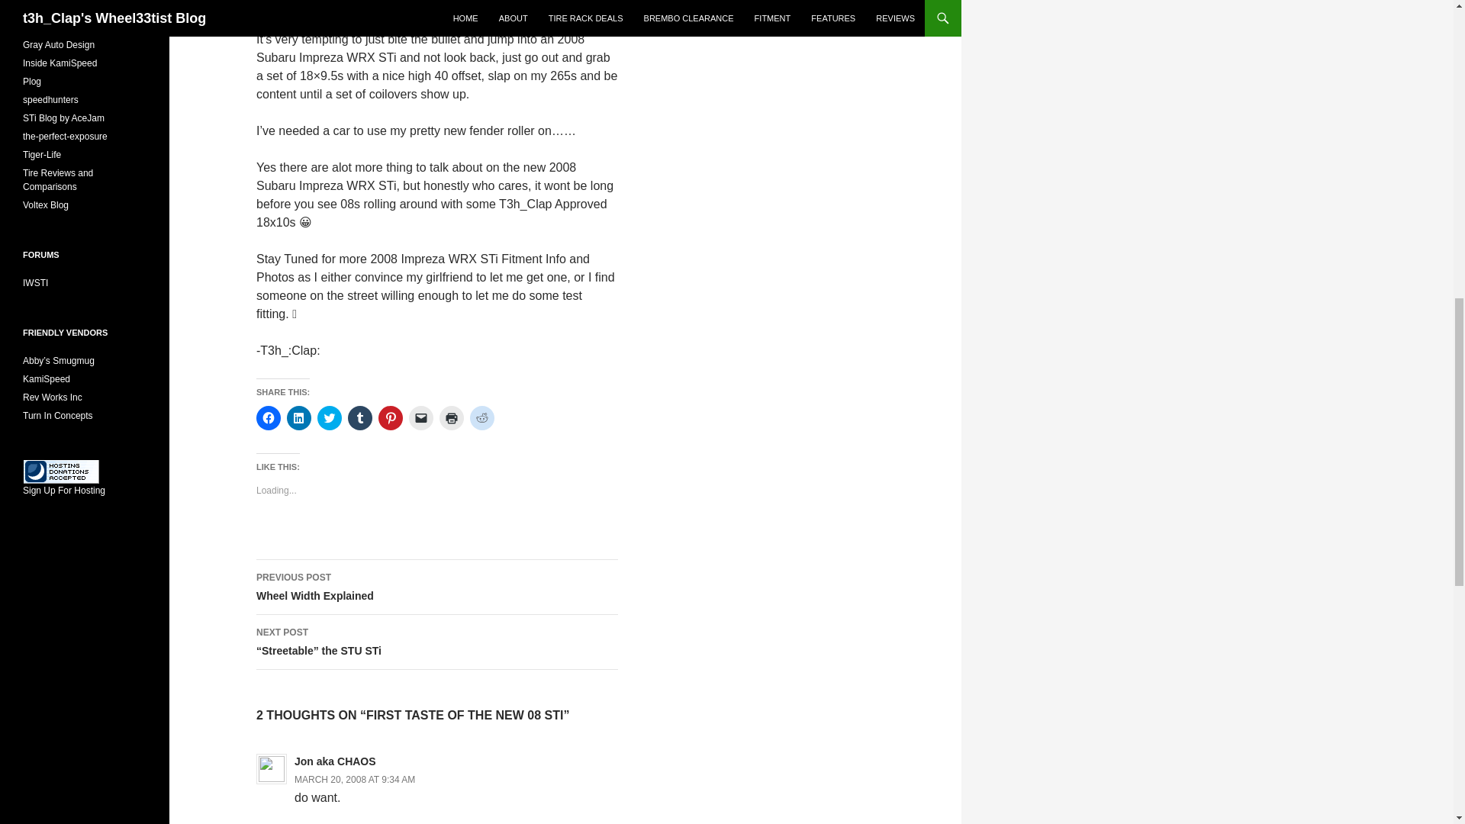 This screenshot has height=824, width=1465. I want to click on Click to email a link to a friend, so click(421, 418).